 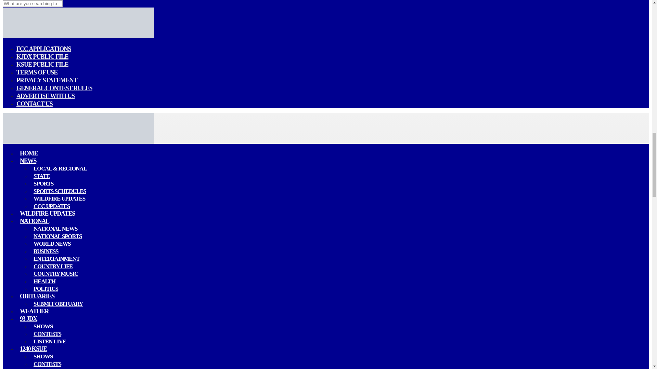 What do you see at coordinates (11, 1) in the screenshot?
I see `Follow us on Instagram` at bounding box center [11, 1].